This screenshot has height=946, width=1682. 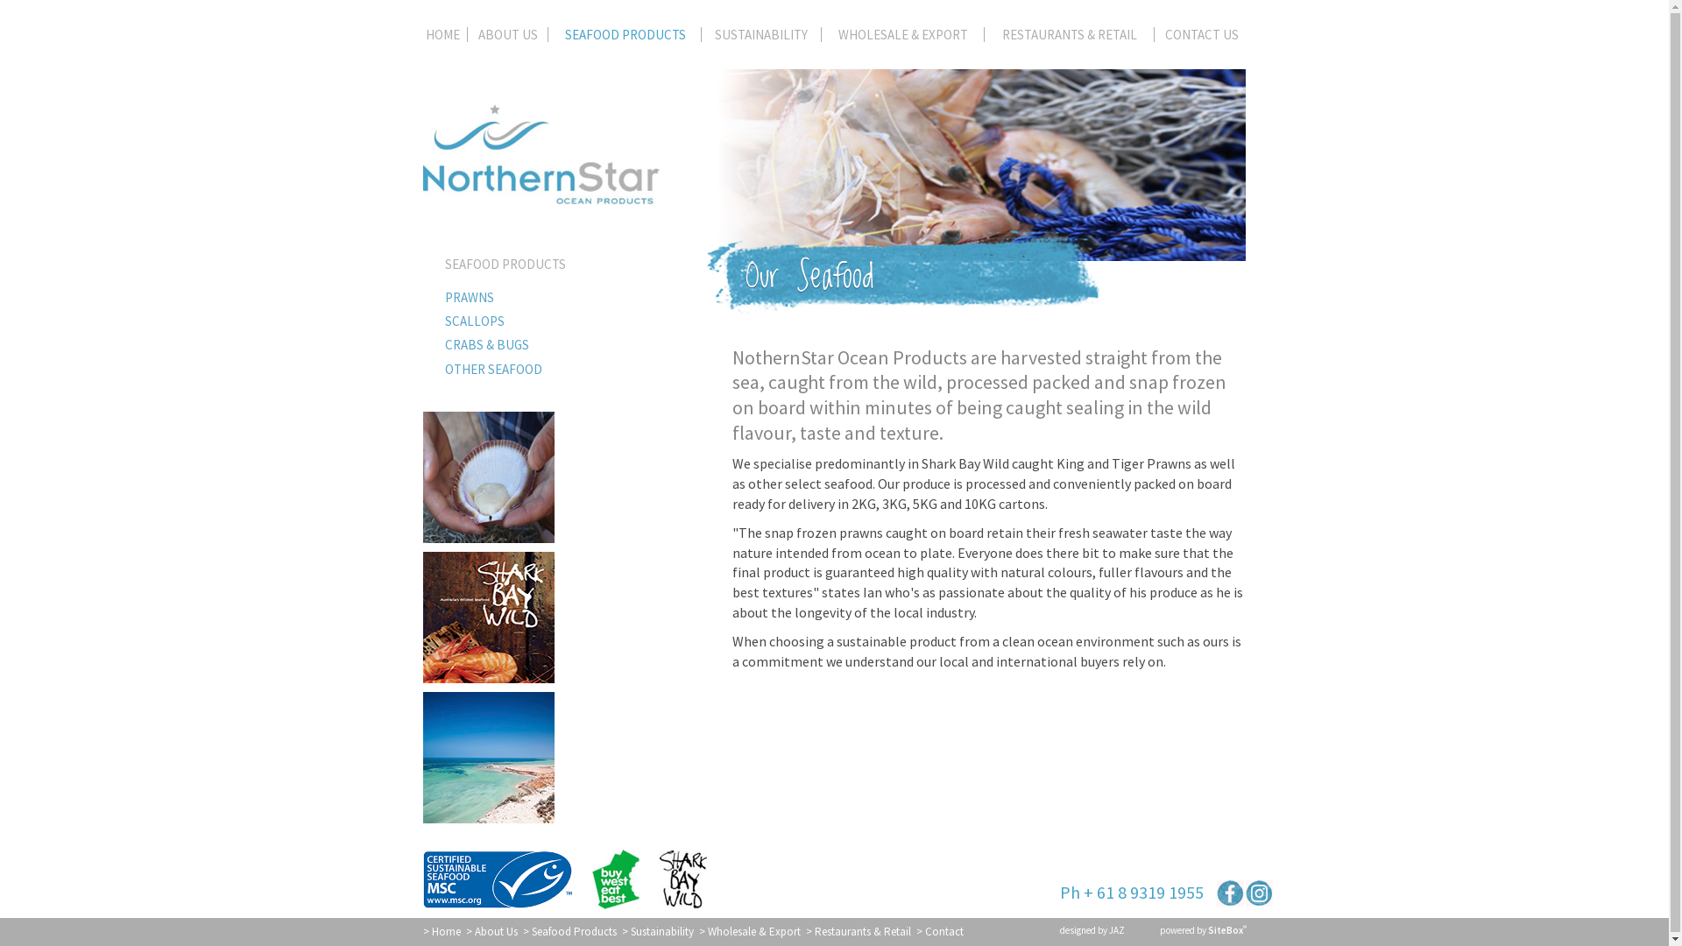 What do you see at coordinates (1200, 39) in the screenshot?
I see `CONTACT US` at bounding box center [1200, 39].